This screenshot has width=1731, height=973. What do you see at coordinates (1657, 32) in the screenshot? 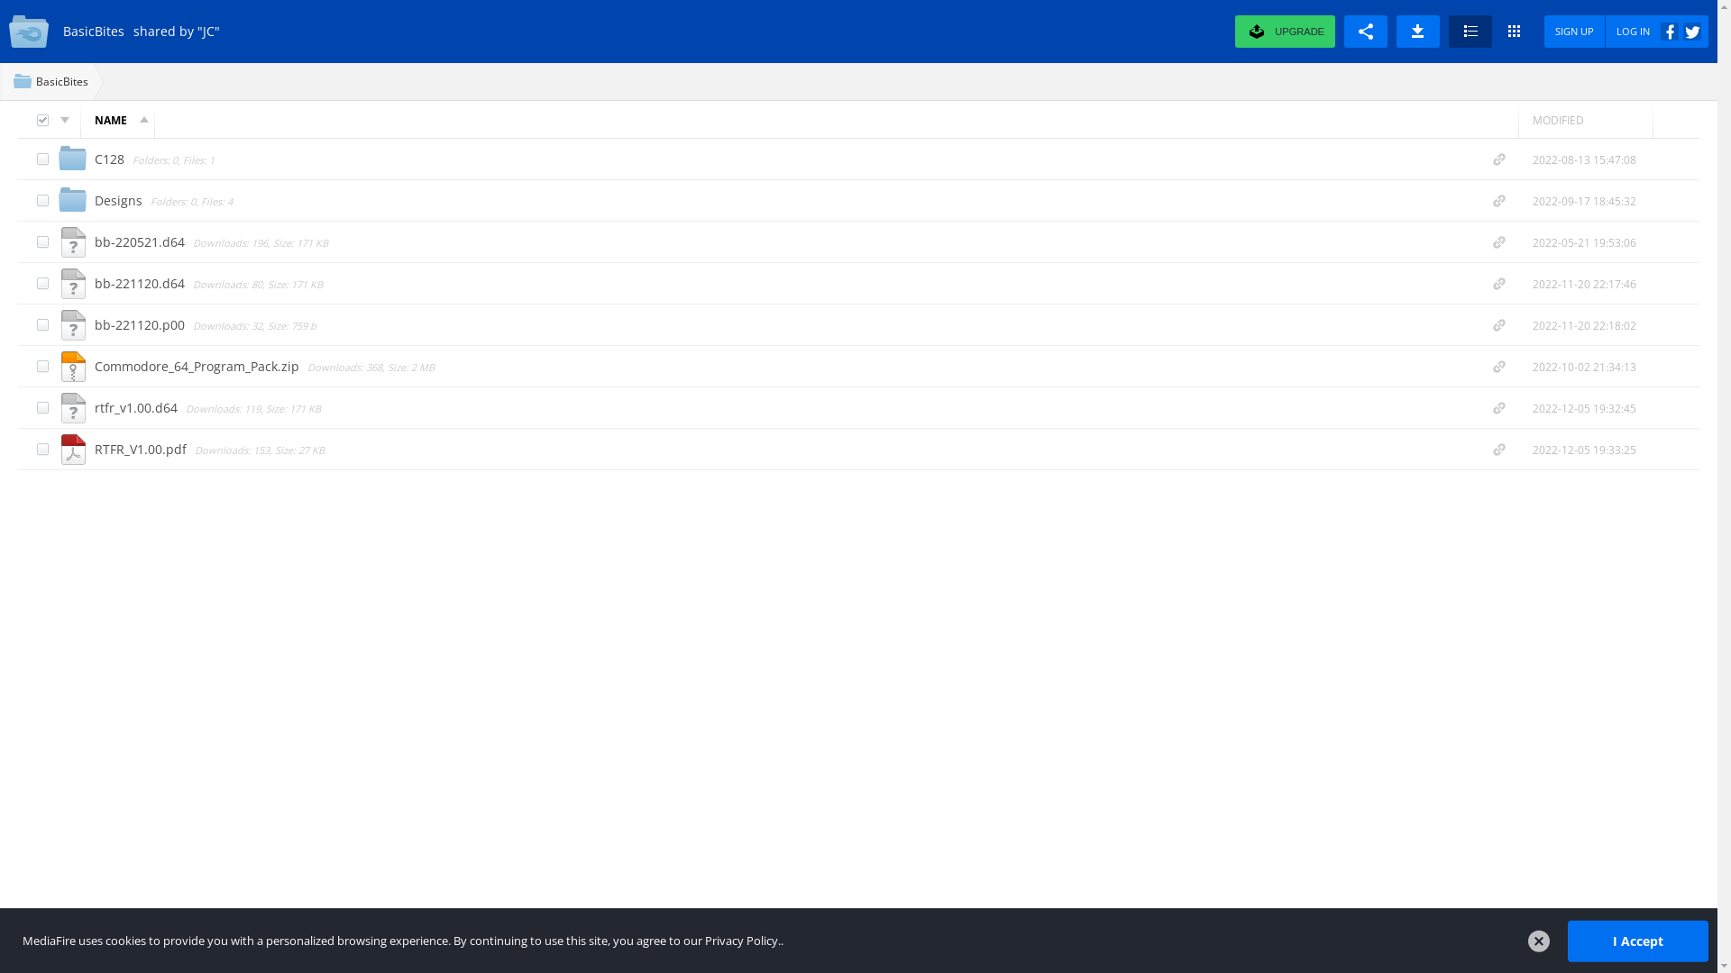
I see `LOG IN` at bounding box center [1657, 32].